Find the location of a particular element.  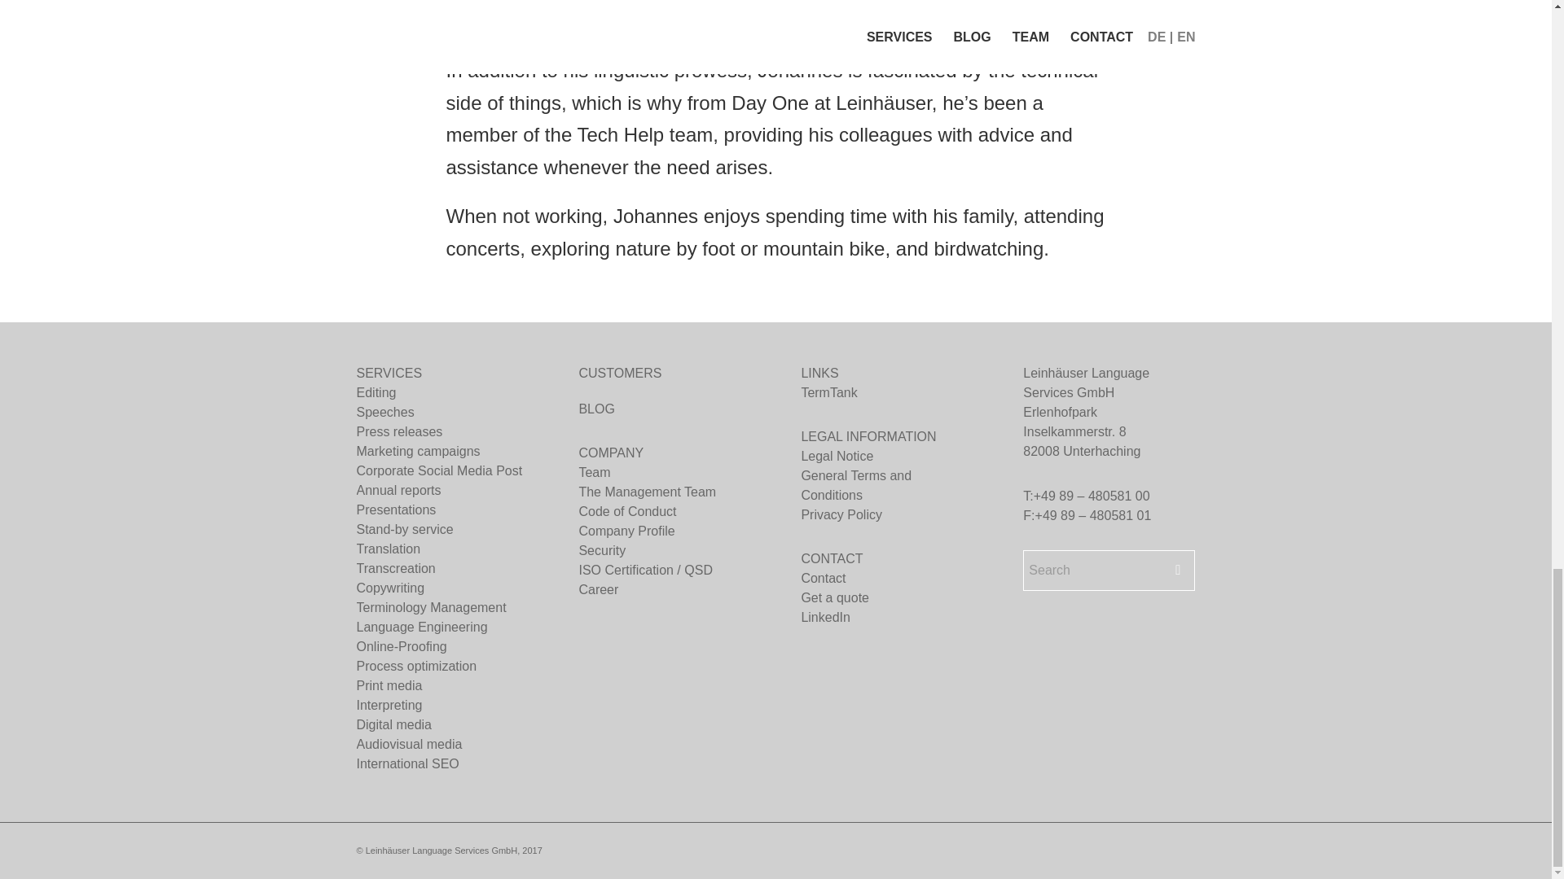

Company Profile is located at coordinates (665, 531).